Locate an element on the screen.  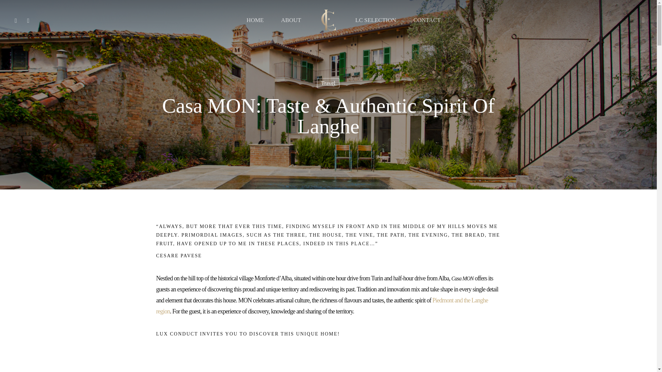
subscribe is located at coordinates (270, 308).